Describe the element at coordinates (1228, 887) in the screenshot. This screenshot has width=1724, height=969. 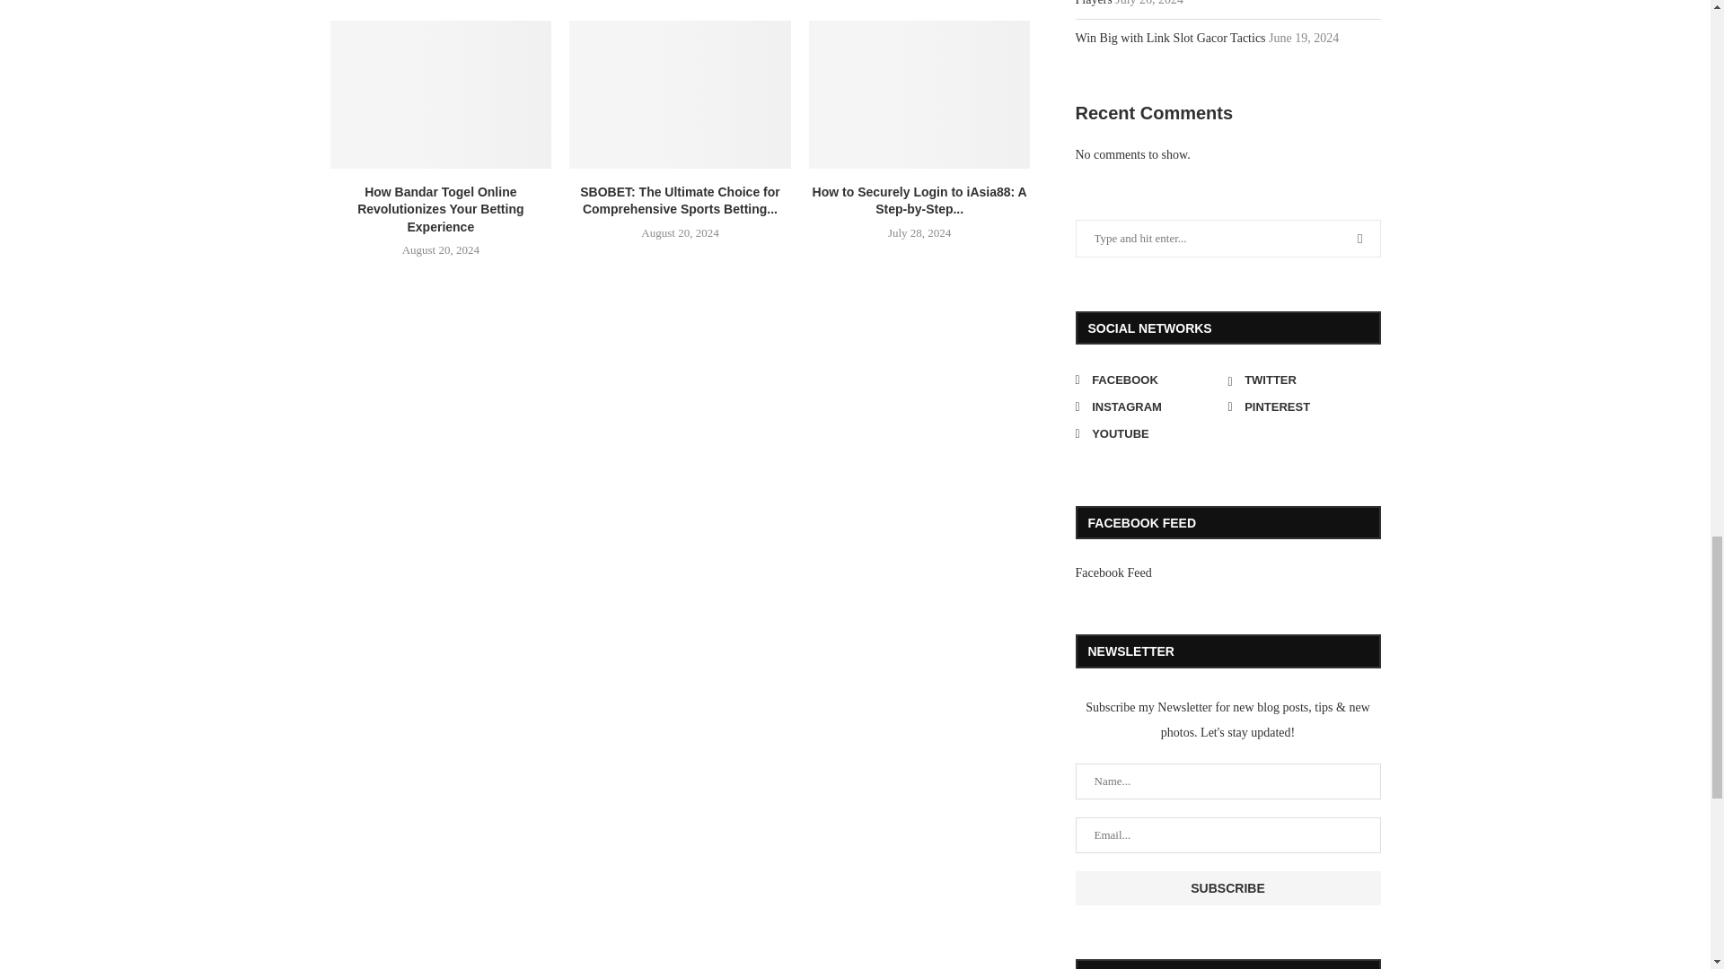
I see `Subscribe` at that location.